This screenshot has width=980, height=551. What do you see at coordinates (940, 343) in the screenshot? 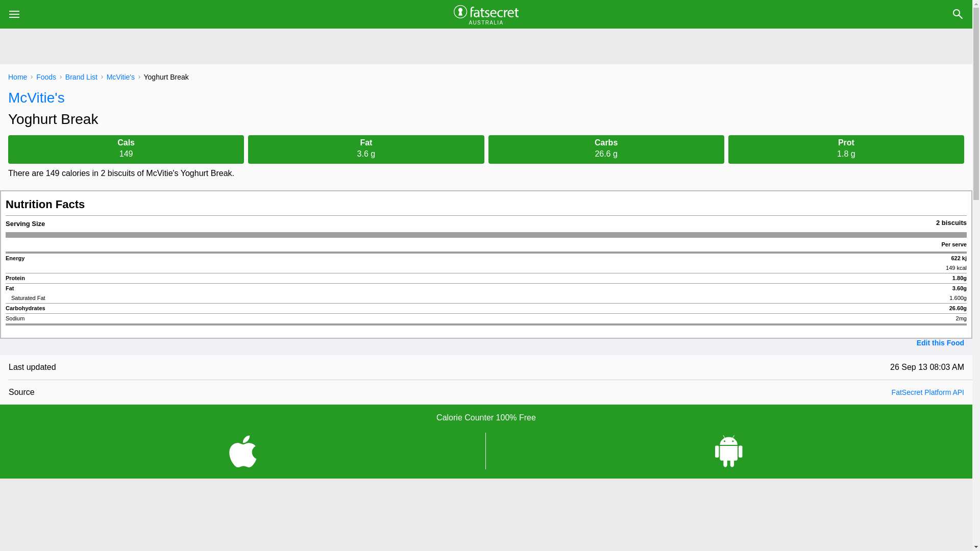
I see `Edit this Food` at bounding box center [940, 343].